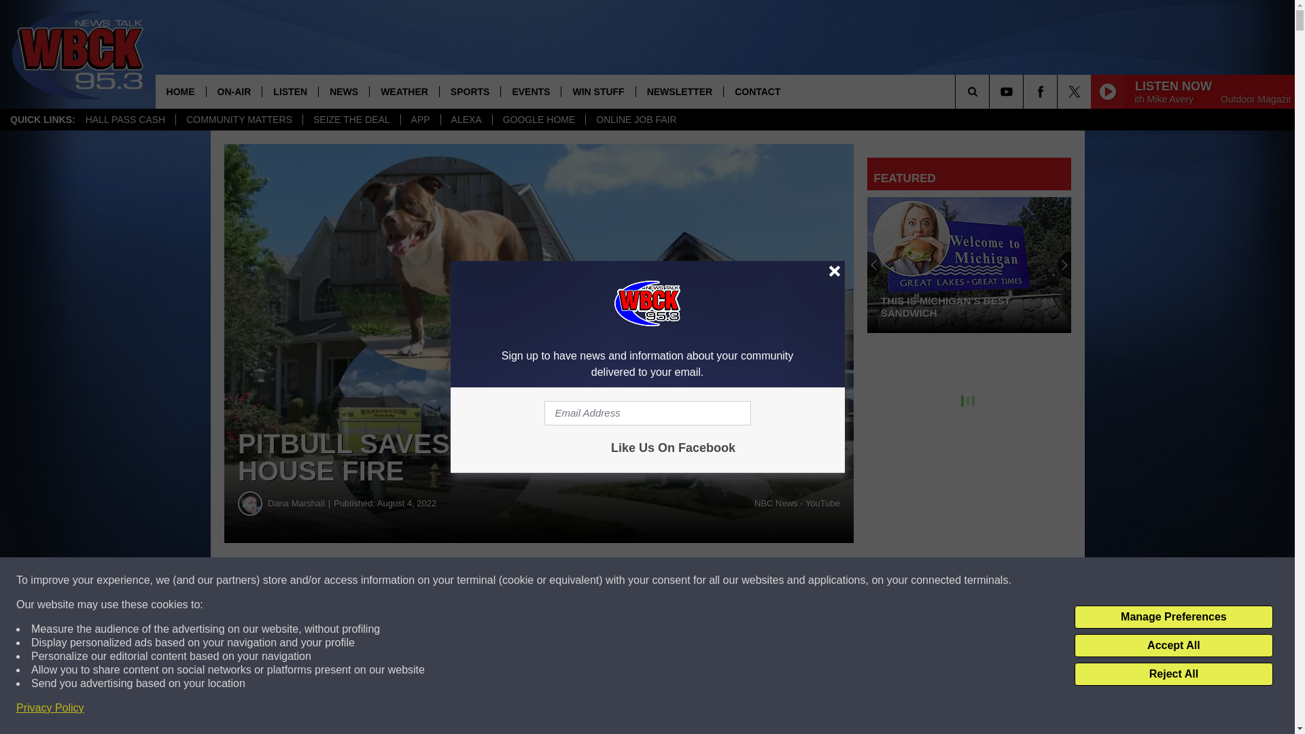 The width and height of the screenshot is (1305, 734). What do you see at coordinates (344, 91) in the screenshot?
I see `NEWS` at bounding box center [344, 91].